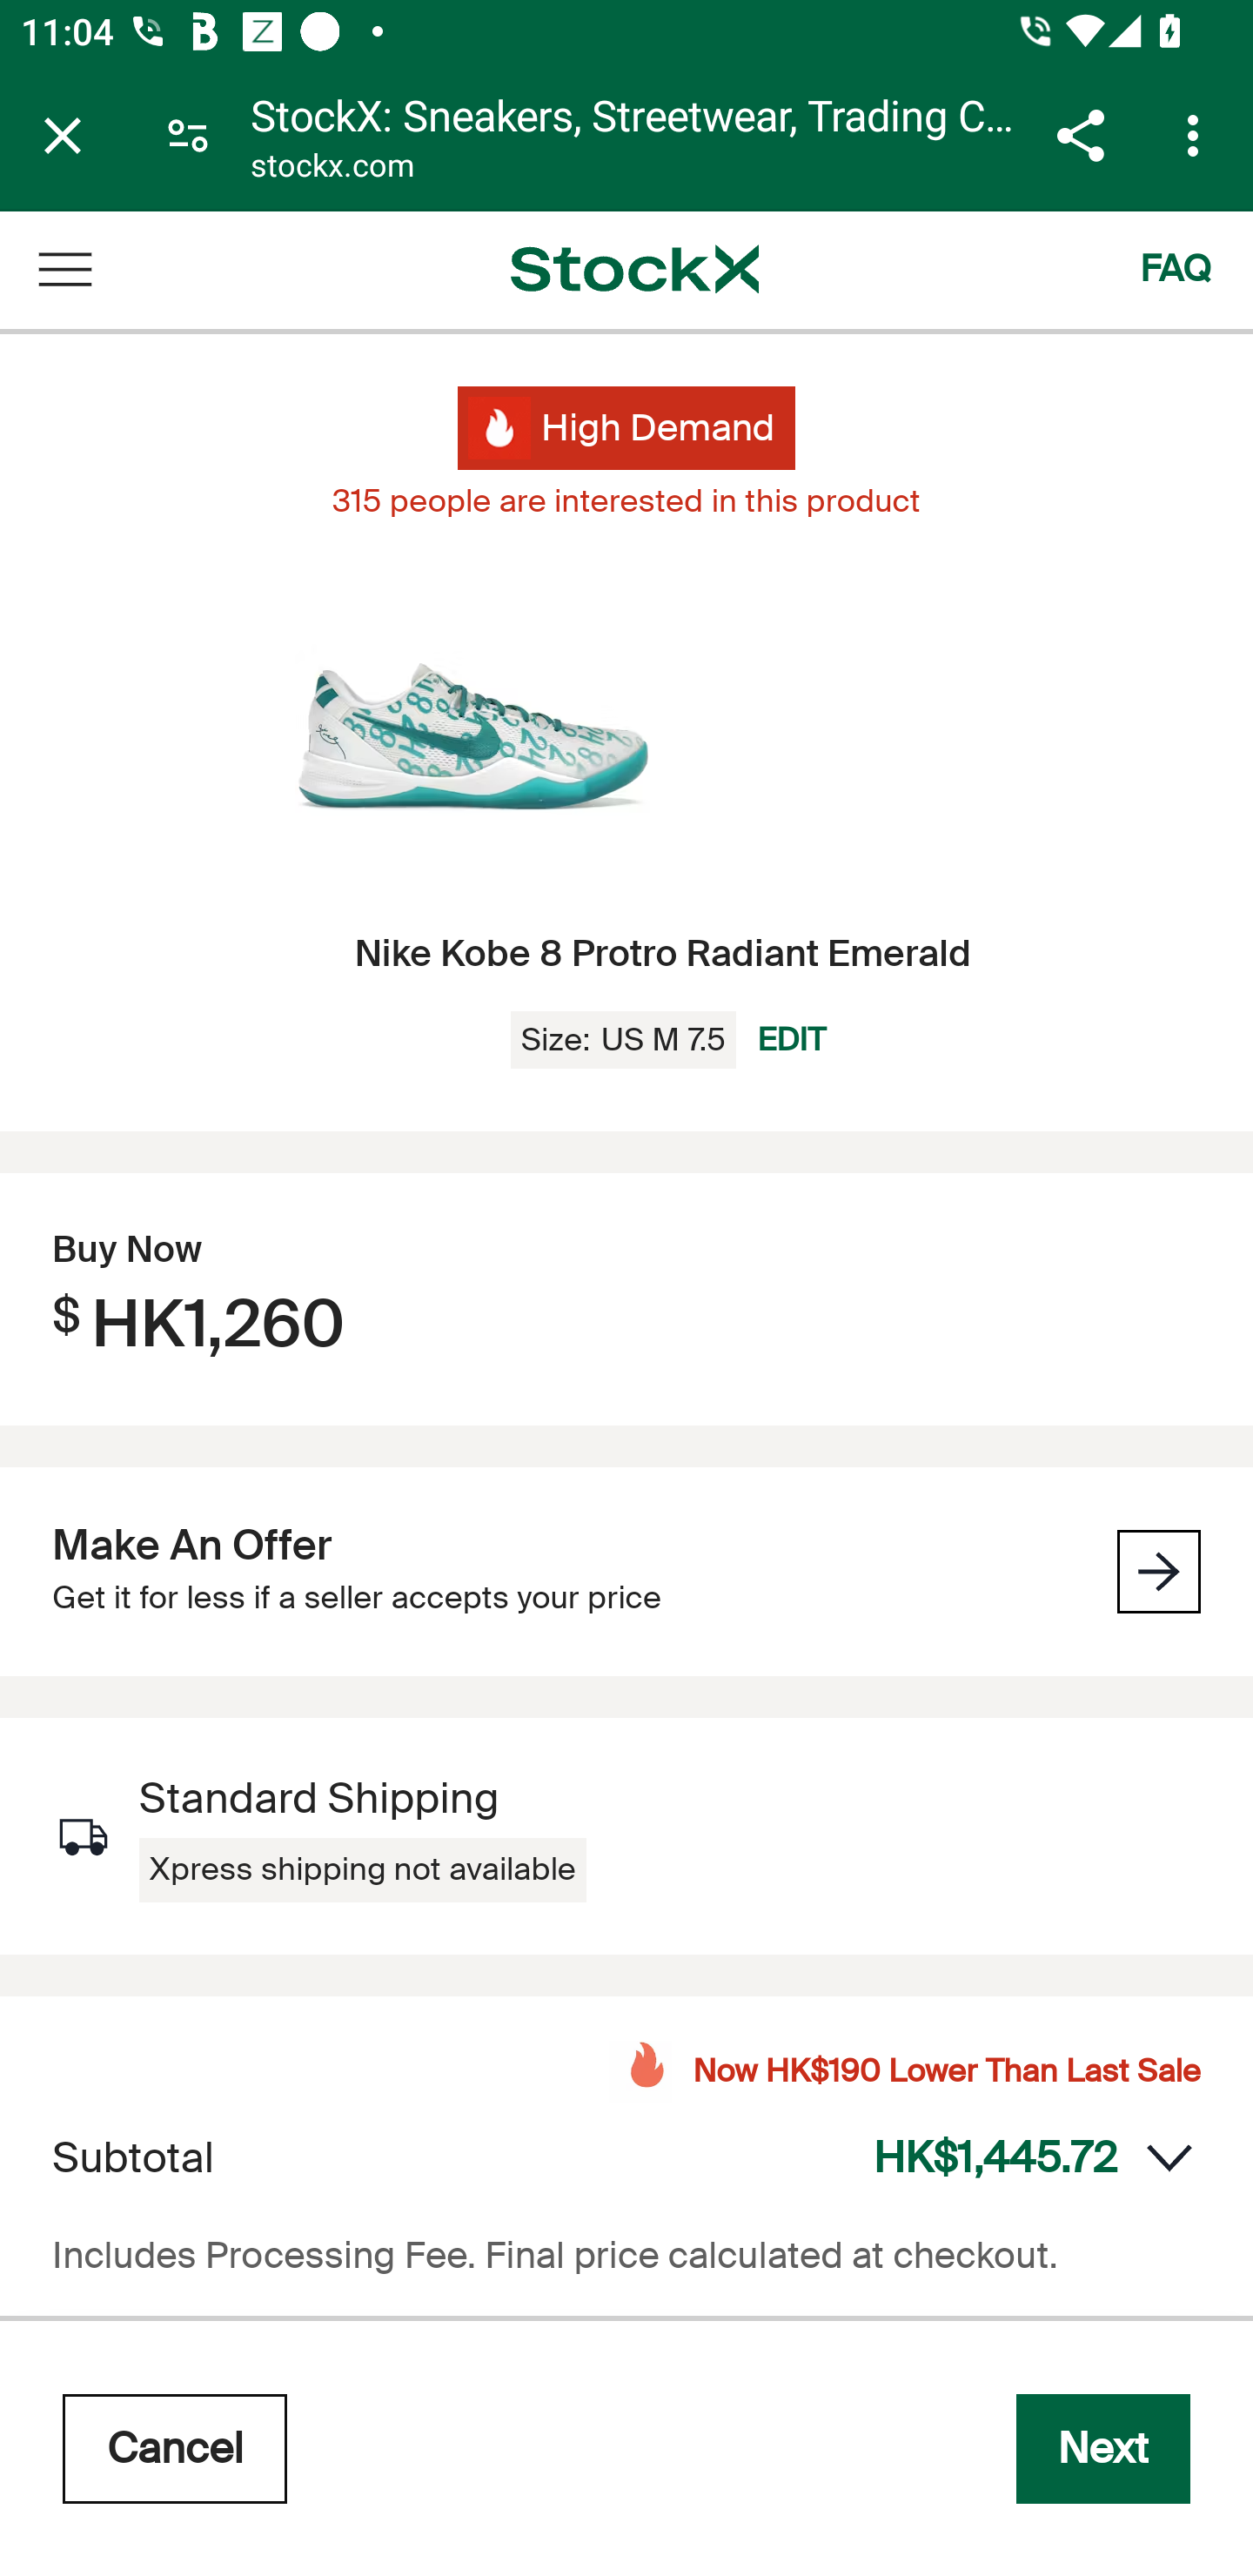  What do you see at coordinates (1197, 135) in the screenshot?
I see `Customize and control Google Chrome` at bounding box center [1197, 135].